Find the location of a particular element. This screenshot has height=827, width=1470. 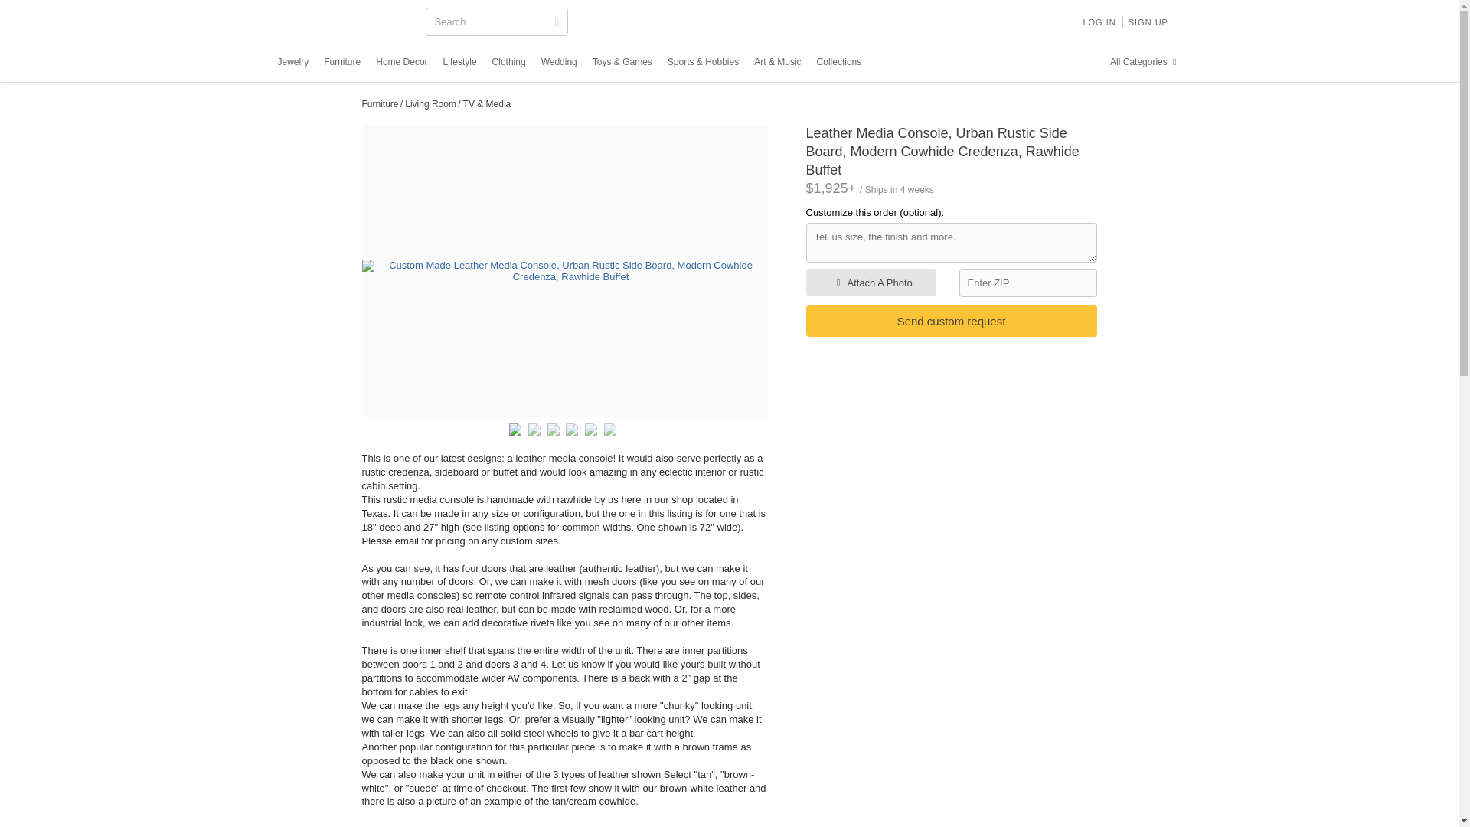

CUSTOMMADE is located at coordinates (346, 23).